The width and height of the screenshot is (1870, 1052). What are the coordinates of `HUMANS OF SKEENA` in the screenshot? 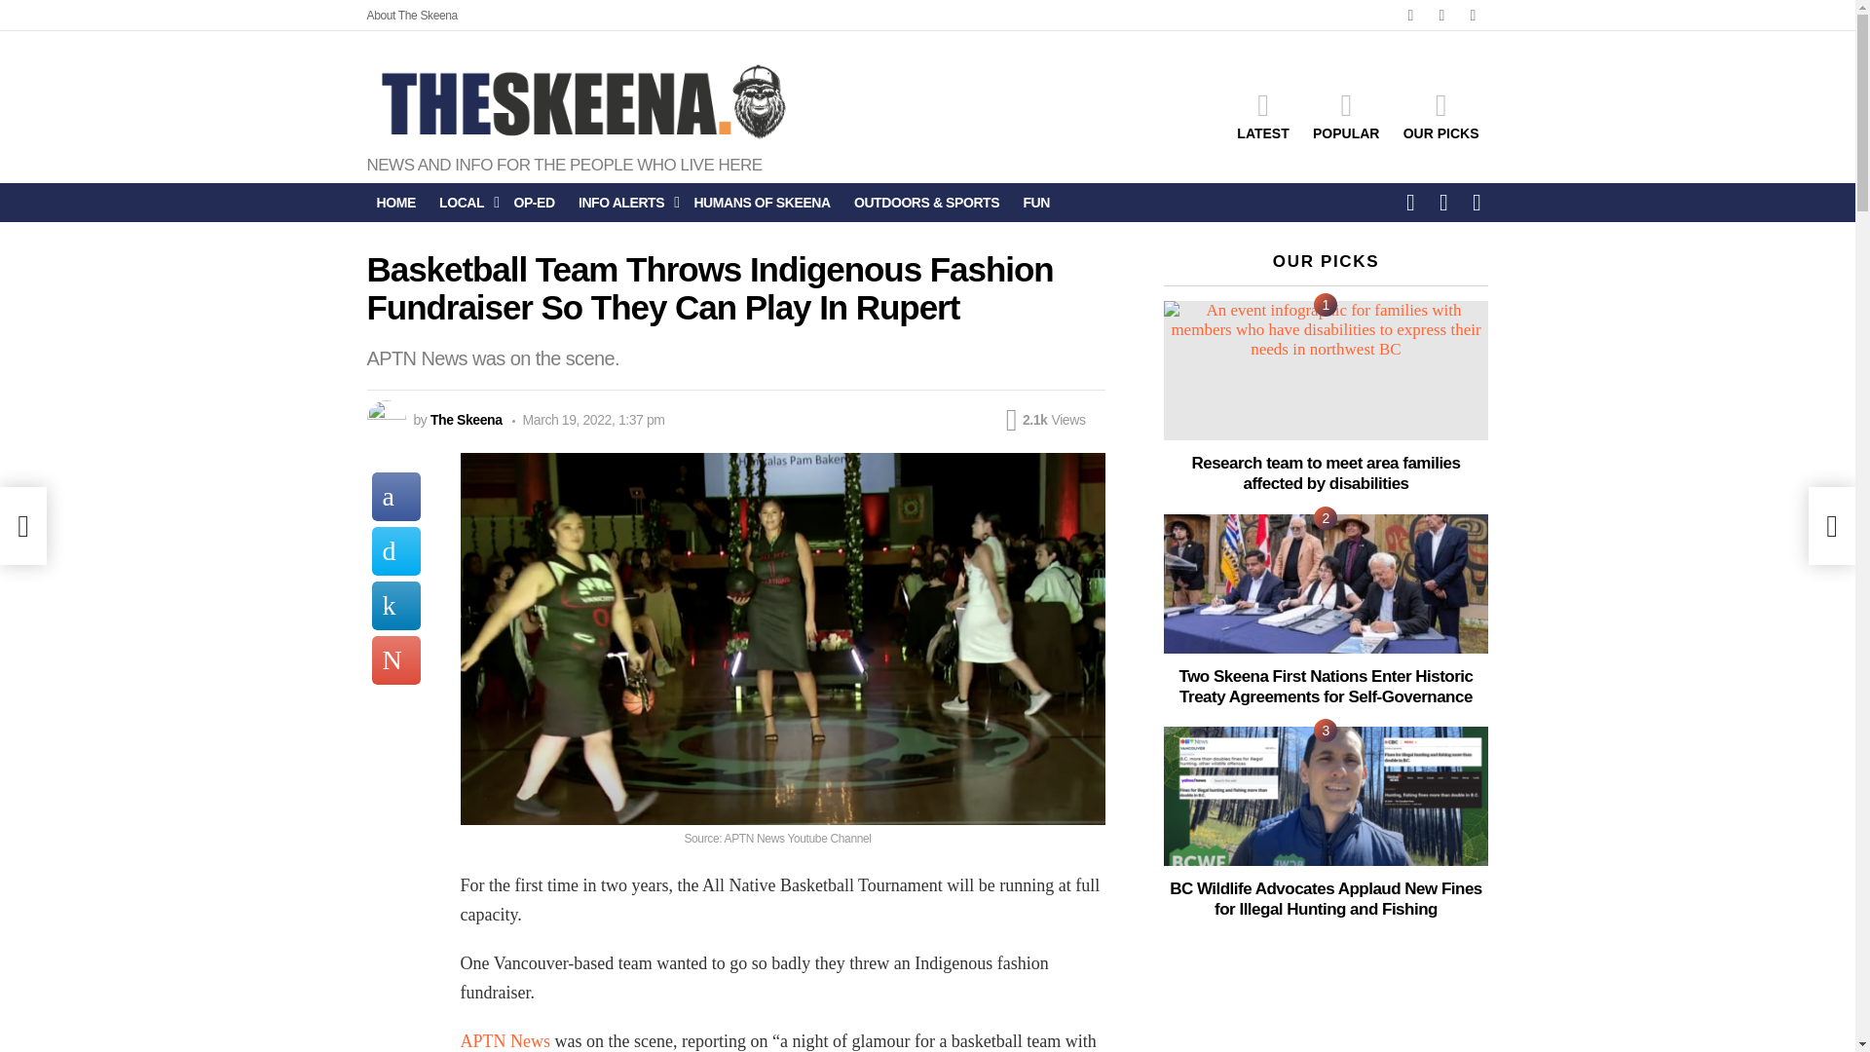 It's located at (762, 203).